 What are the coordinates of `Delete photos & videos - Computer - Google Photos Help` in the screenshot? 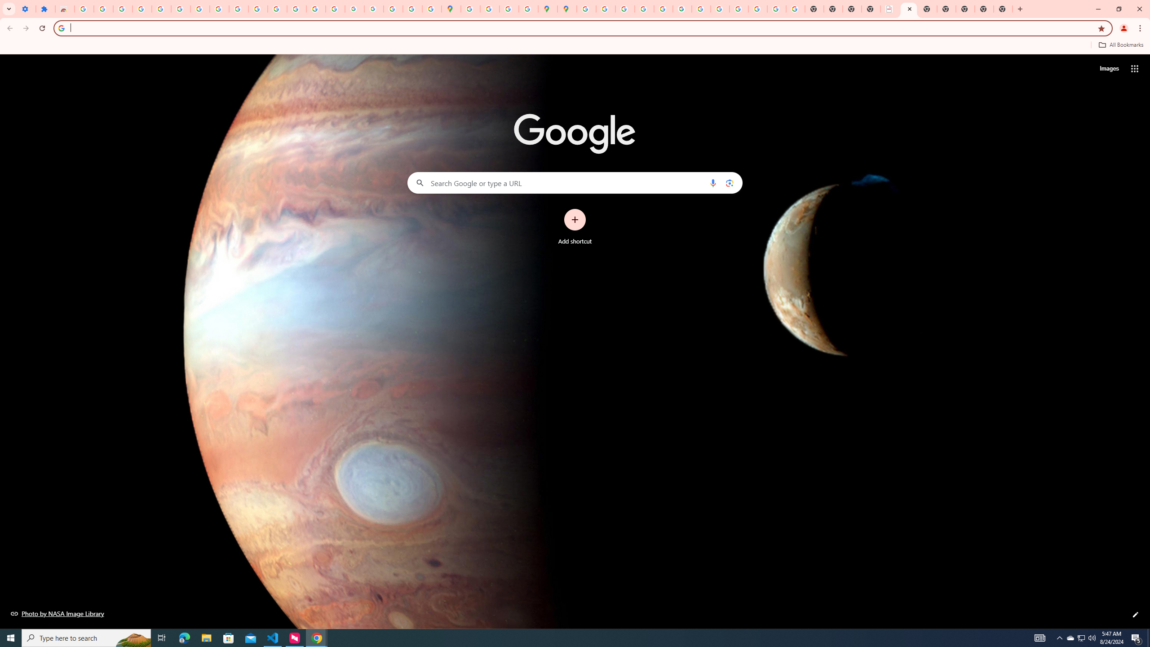 It's located at (123, 9).